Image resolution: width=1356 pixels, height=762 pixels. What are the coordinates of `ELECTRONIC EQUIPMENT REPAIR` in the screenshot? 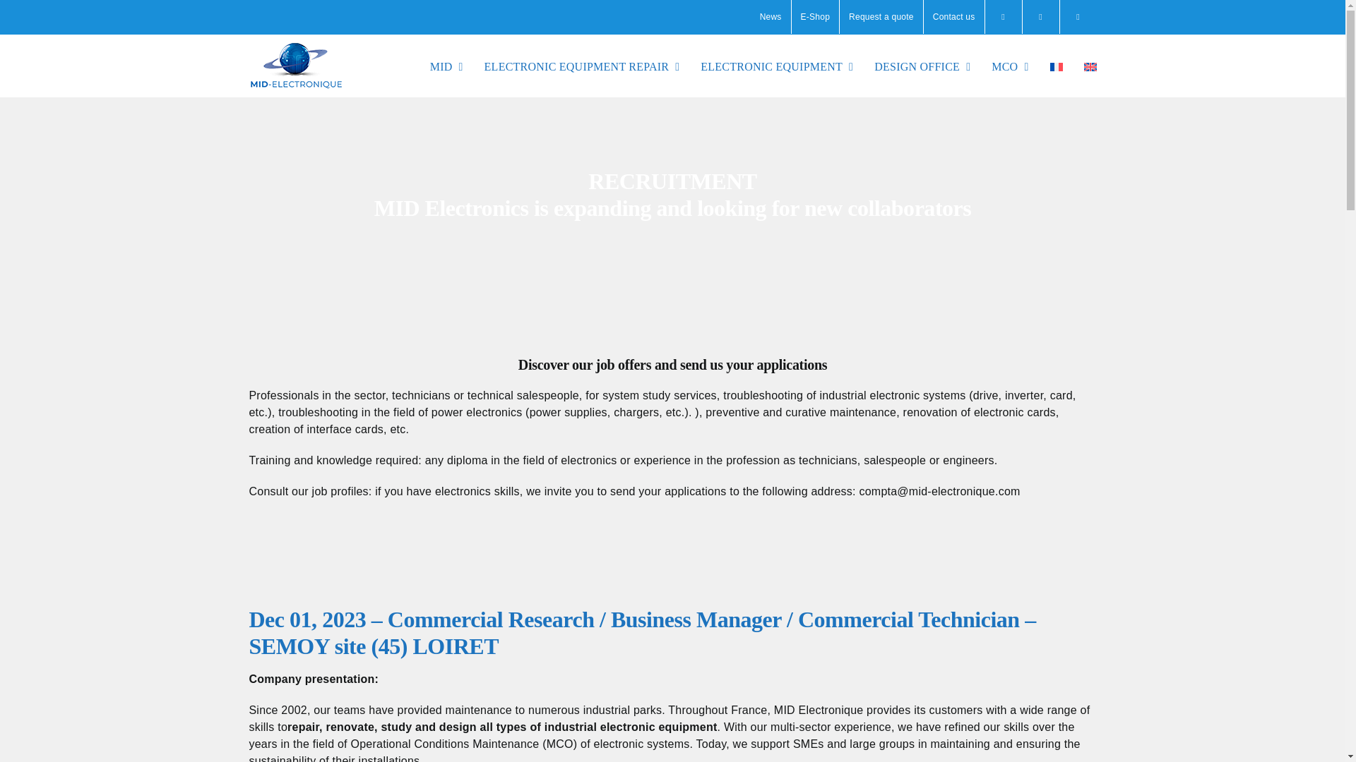 It's located at (582, 65).